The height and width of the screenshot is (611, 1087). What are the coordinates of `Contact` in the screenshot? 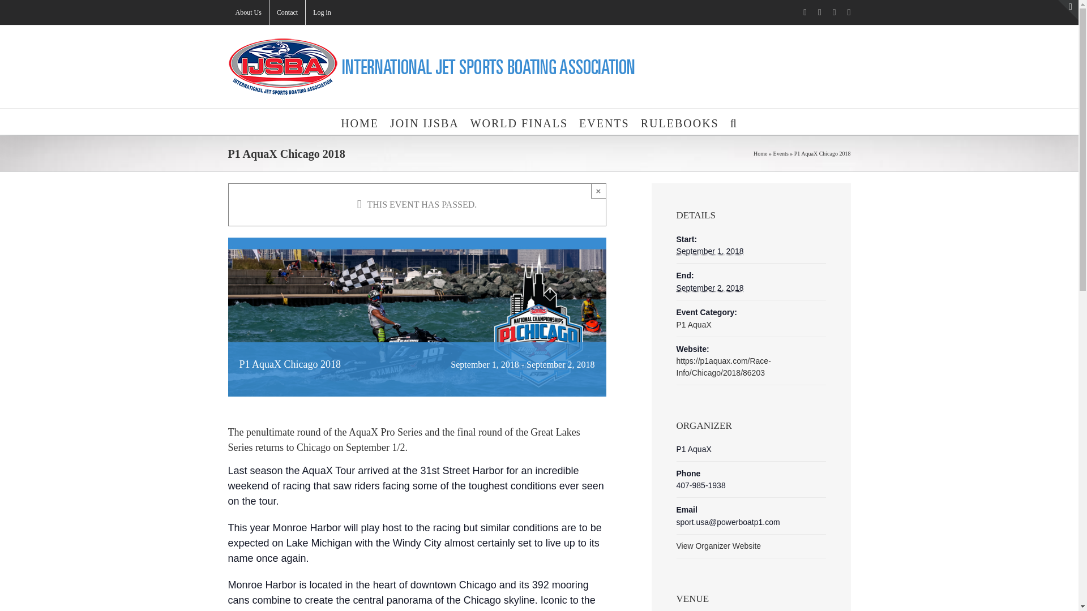 It's located at (288, 12).